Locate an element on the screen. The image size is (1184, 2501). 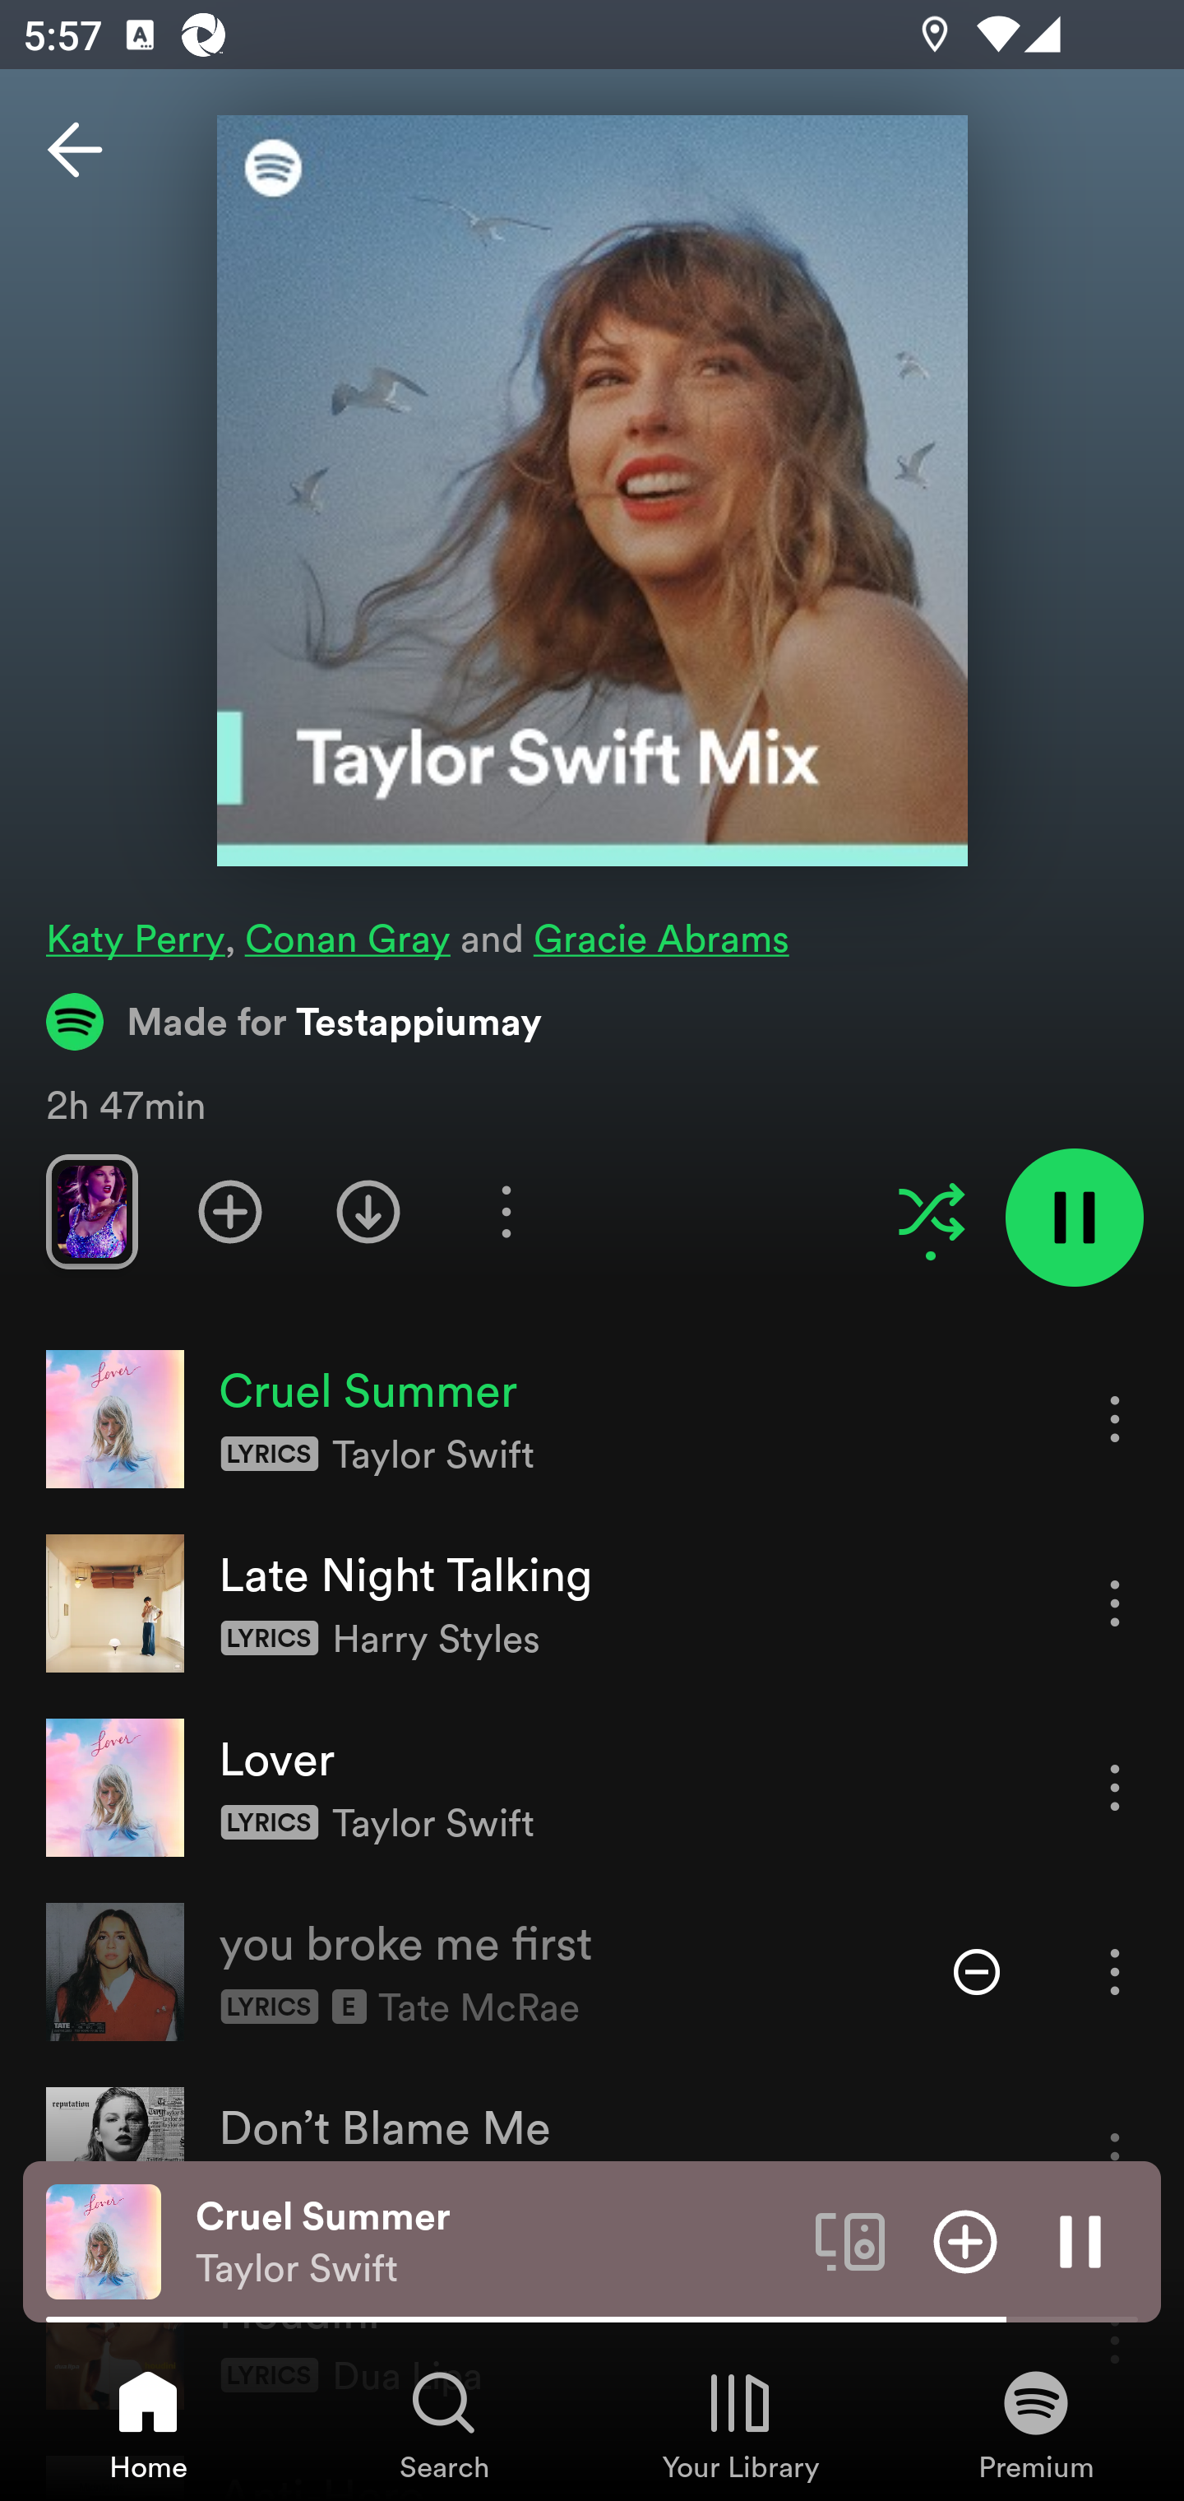
More options for song Cruel Summer is located at coordinates (1115, 1418).